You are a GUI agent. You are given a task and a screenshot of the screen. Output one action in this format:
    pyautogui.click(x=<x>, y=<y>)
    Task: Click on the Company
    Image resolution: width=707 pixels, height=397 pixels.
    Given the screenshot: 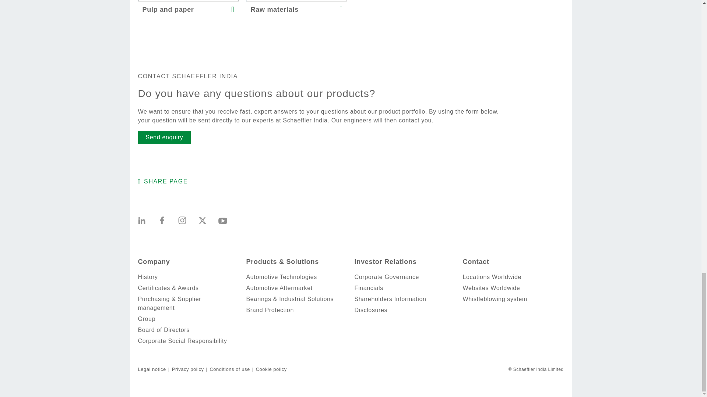 What is the action you would take?
    pyautogui.click(x=154, y=261)
    